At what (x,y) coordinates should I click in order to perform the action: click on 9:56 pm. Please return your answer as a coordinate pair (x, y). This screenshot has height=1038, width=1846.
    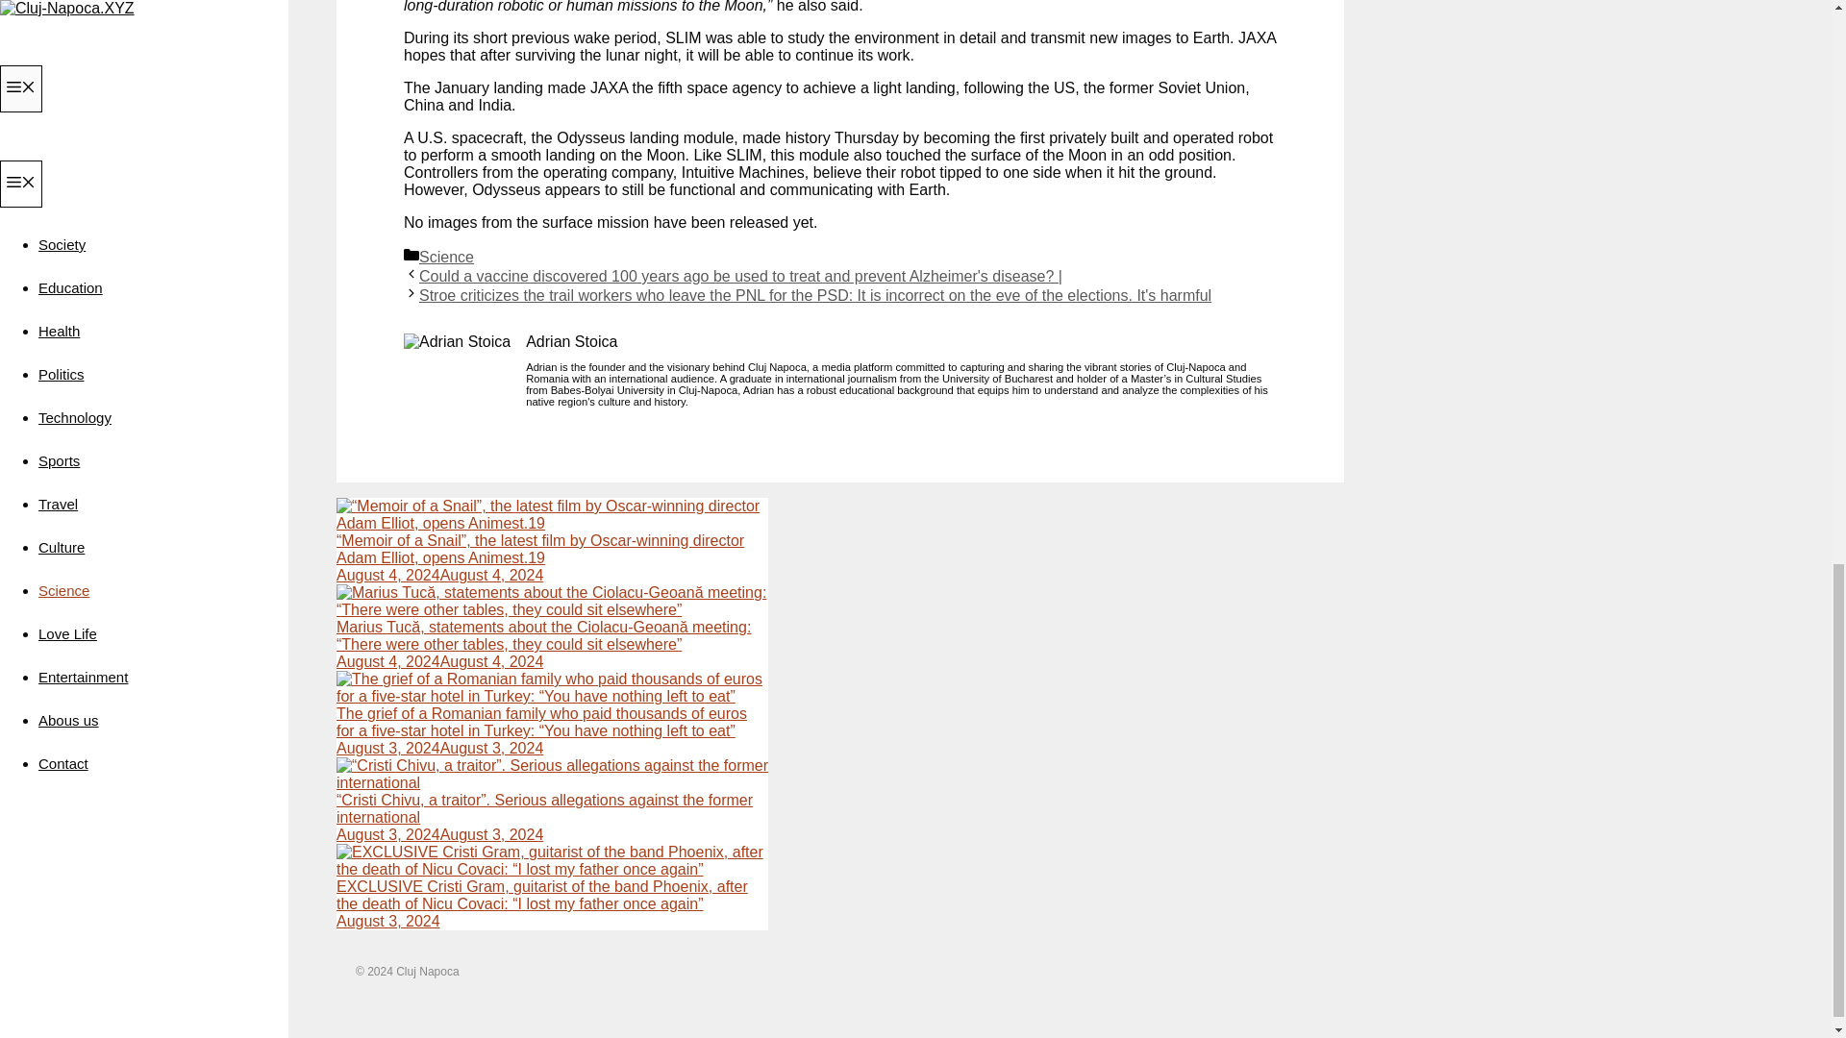
    Looking at the image, I should click on (388, 921).